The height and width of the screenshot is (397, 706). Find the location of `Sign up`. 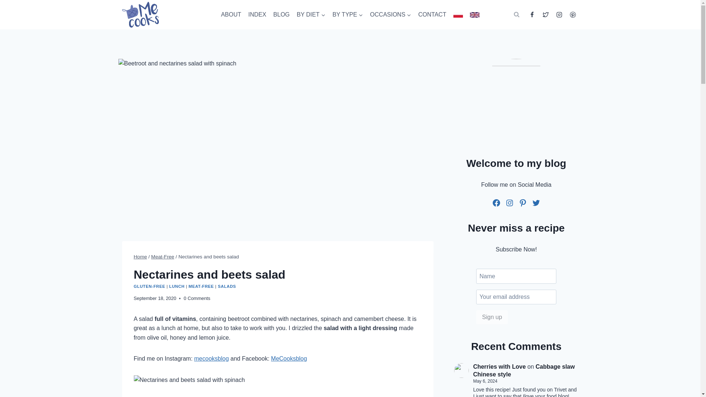

Sign up is located at coordinates (492, 317).